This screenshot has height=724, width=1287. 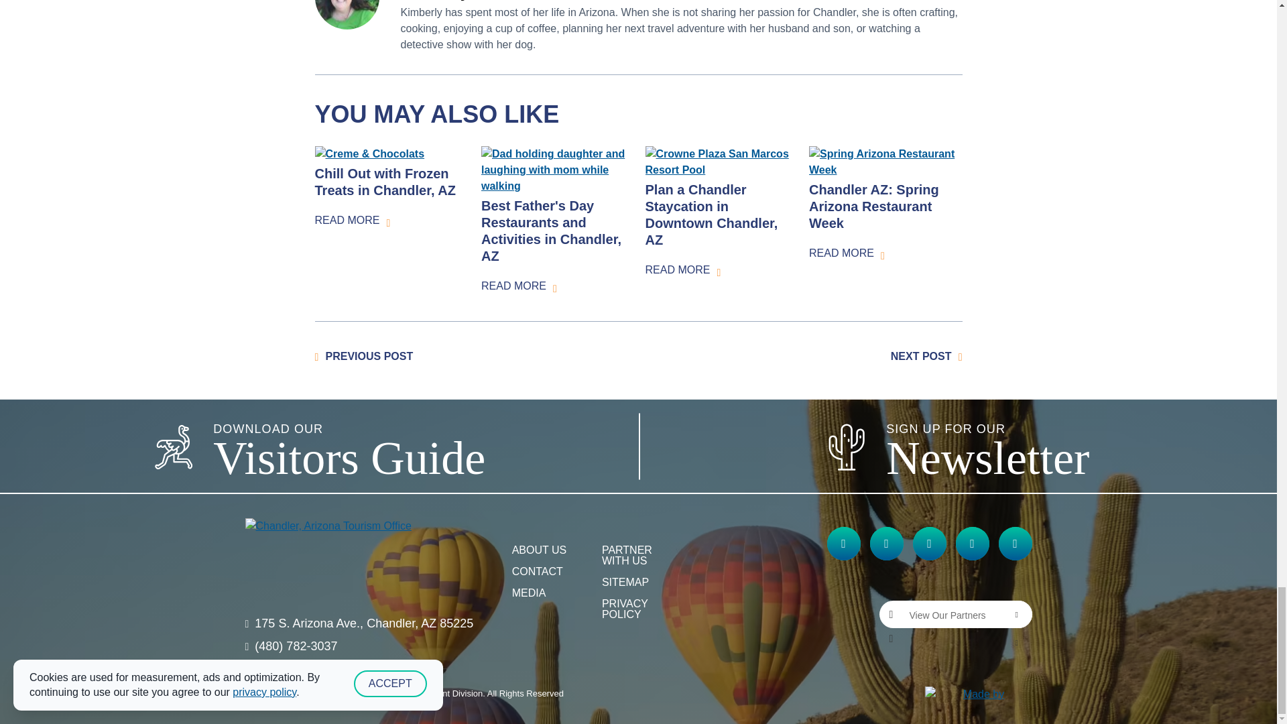 I want to click on Visit our youtube page, so click(x=973, y=543).